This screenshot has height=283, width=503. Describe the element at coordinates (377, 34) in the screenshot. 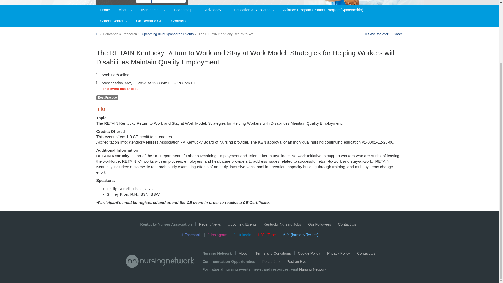

I see `Save for later` at that location.